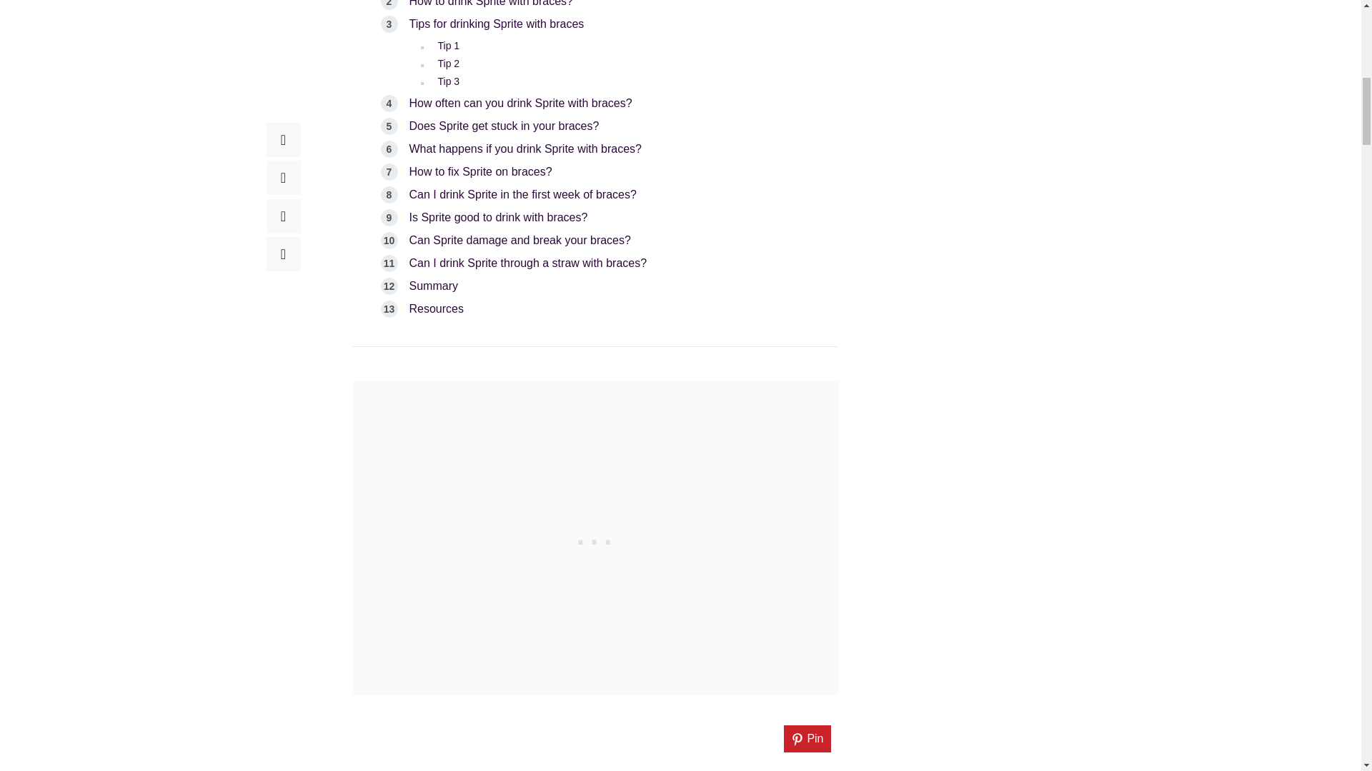 This screenshot has width=1372, height=771. Describe the element at coordinates (449, 64) in the screenshot. I see `Tip 2` at that location.